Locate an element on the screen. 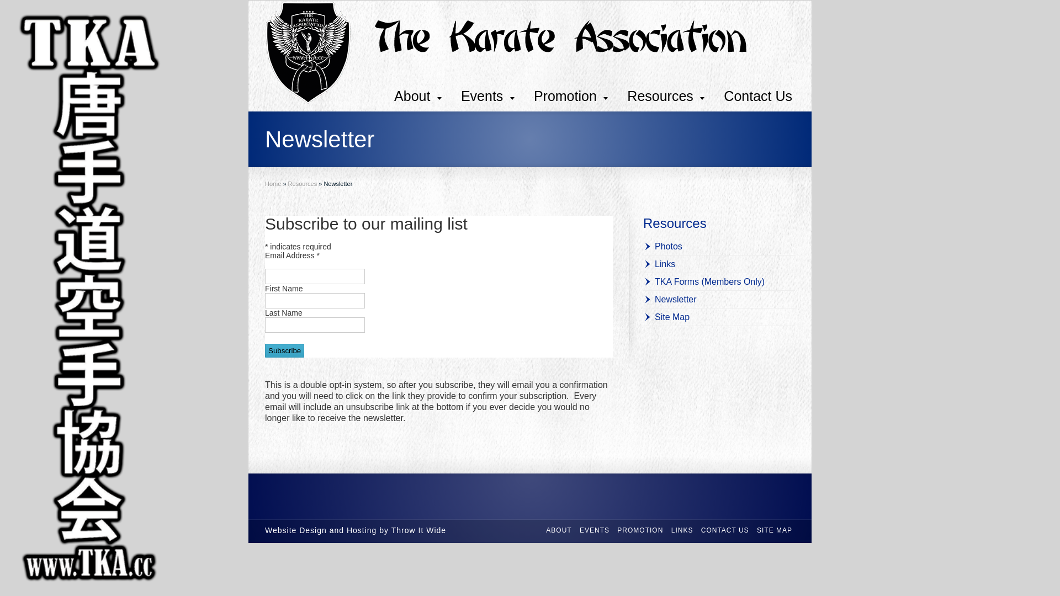 The height and width of the screenshot is (596, 1060). Home is located at coordinates (273, 184).